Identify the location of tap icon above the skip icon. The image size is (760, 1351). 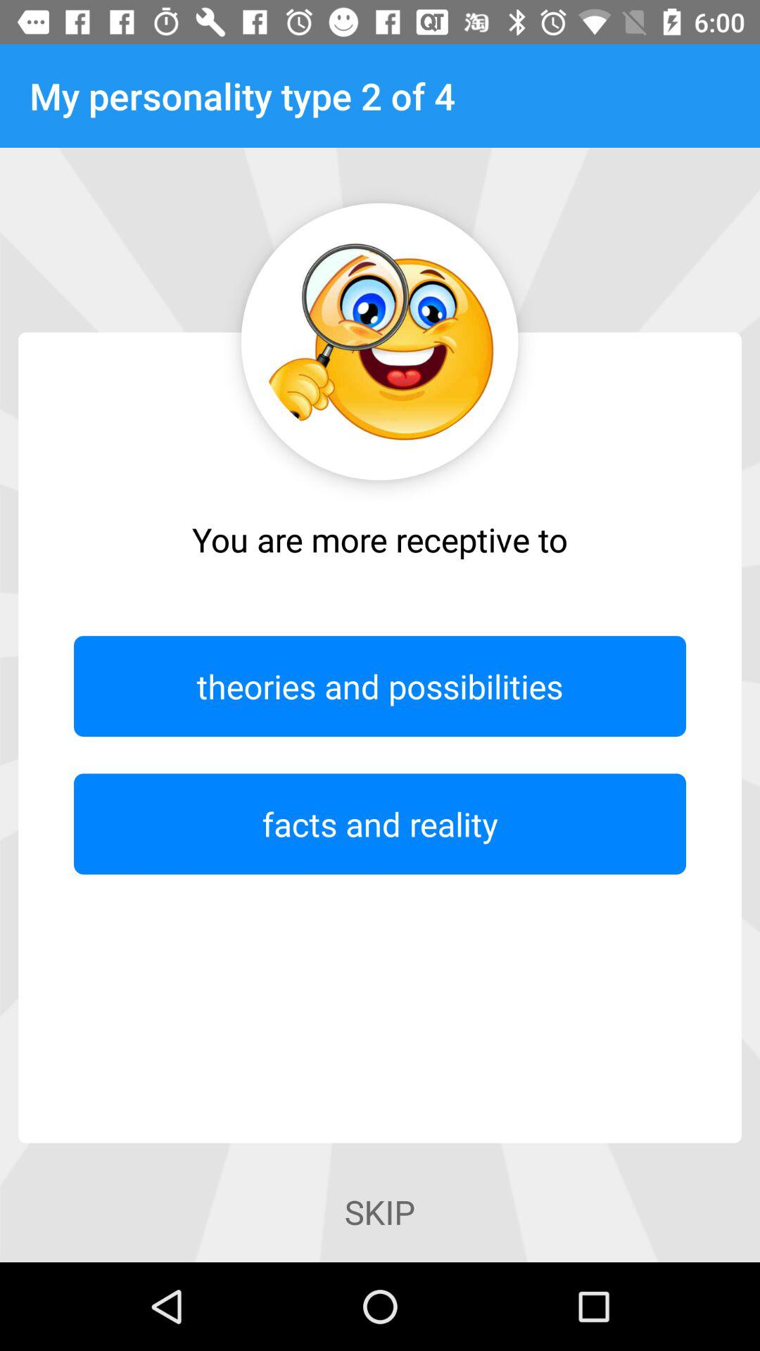
(380, 823).